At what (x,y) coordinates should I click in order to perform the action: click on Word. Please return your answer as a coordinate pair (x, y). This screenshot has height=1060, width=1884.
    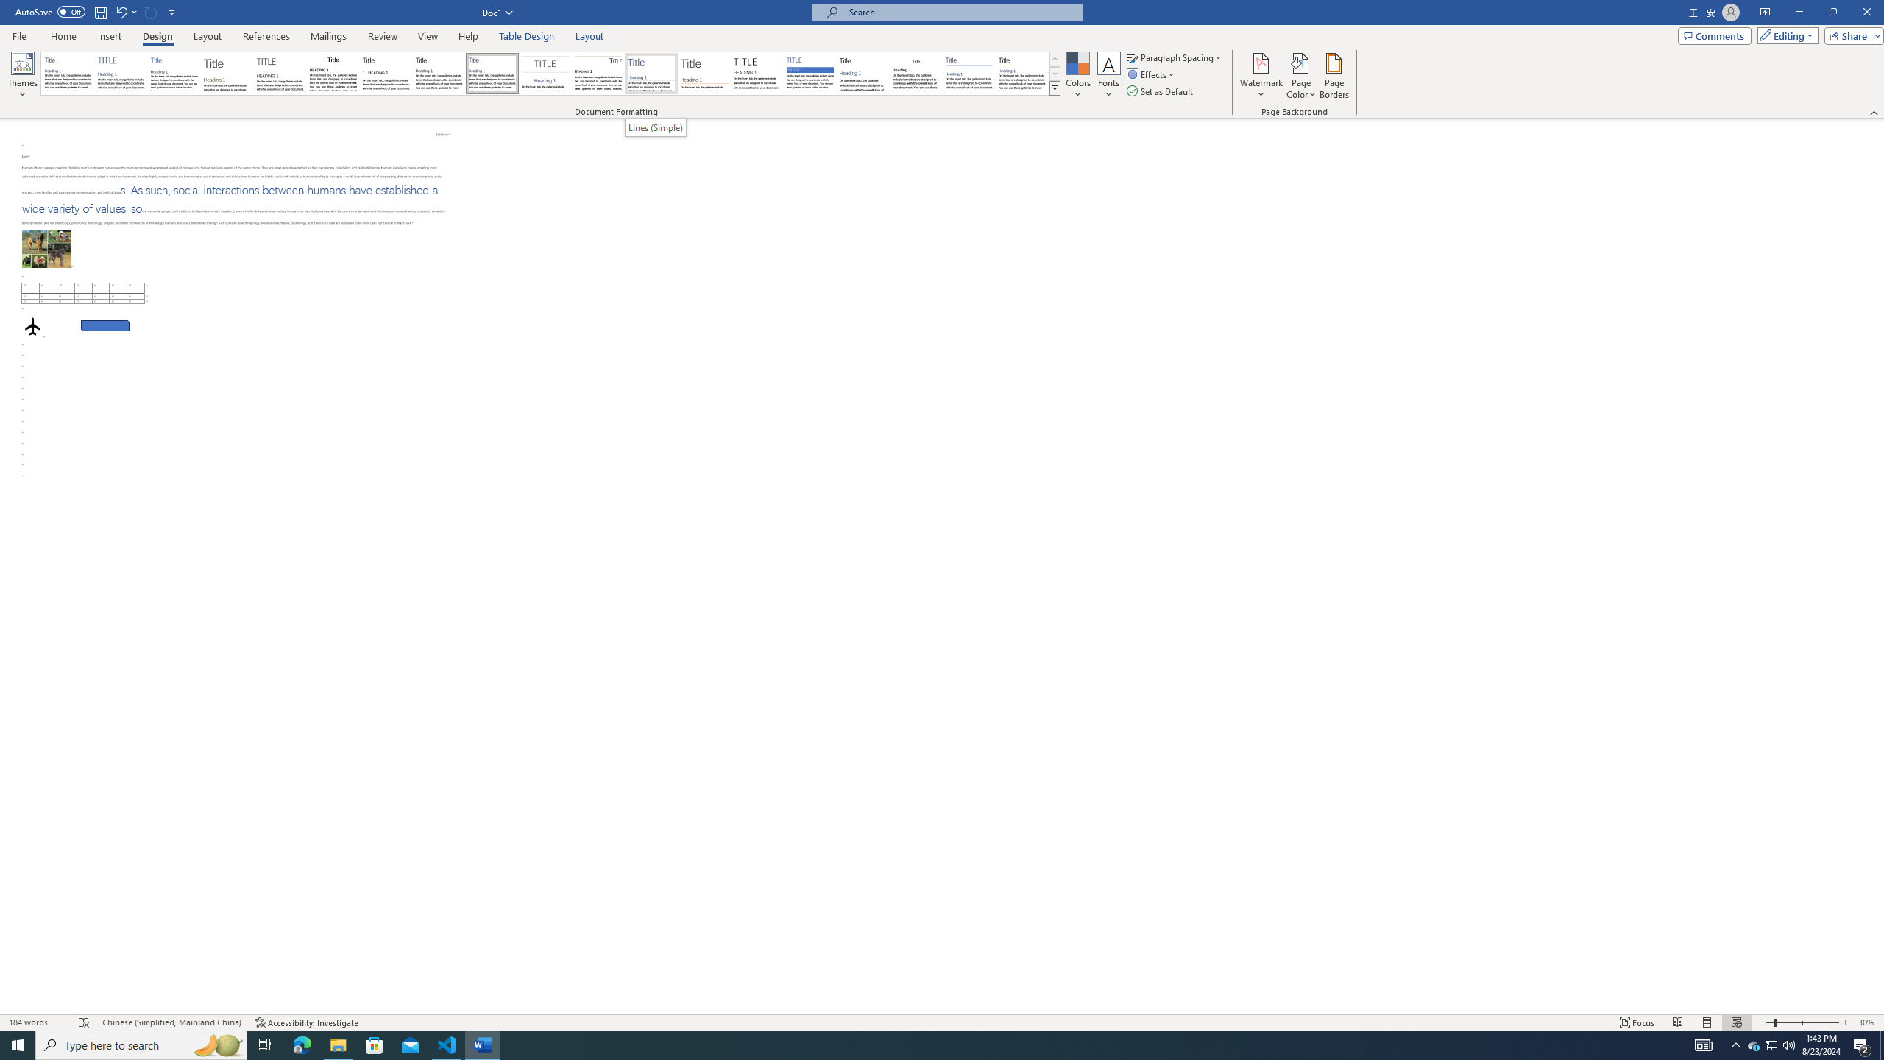
    Looking at the image, I should click on (863, 74).